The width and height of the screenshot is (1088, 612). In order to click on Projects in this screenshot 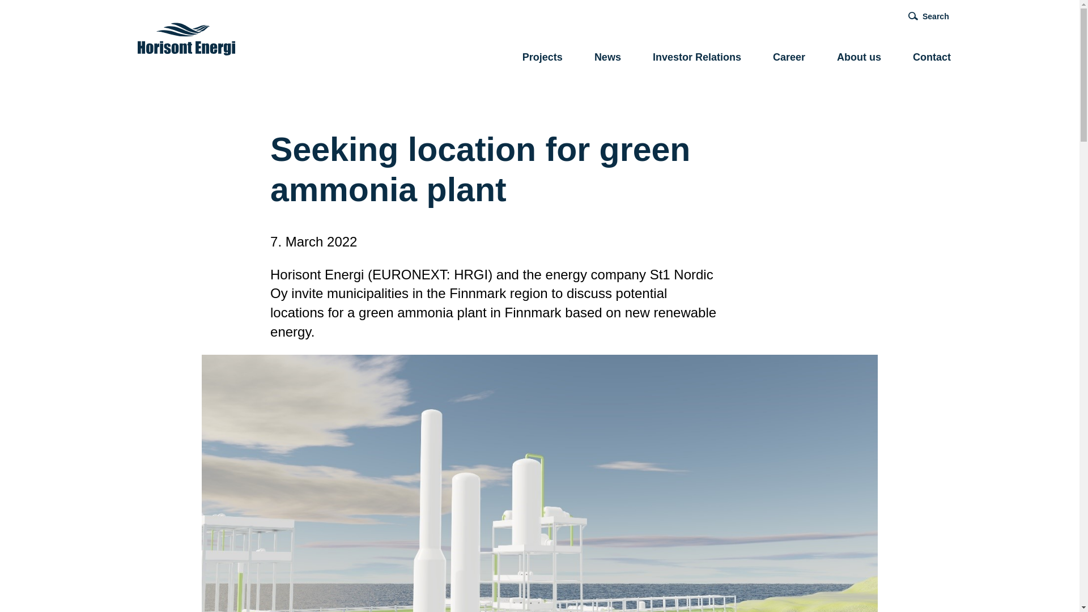, I will do `click(542, 59)`.